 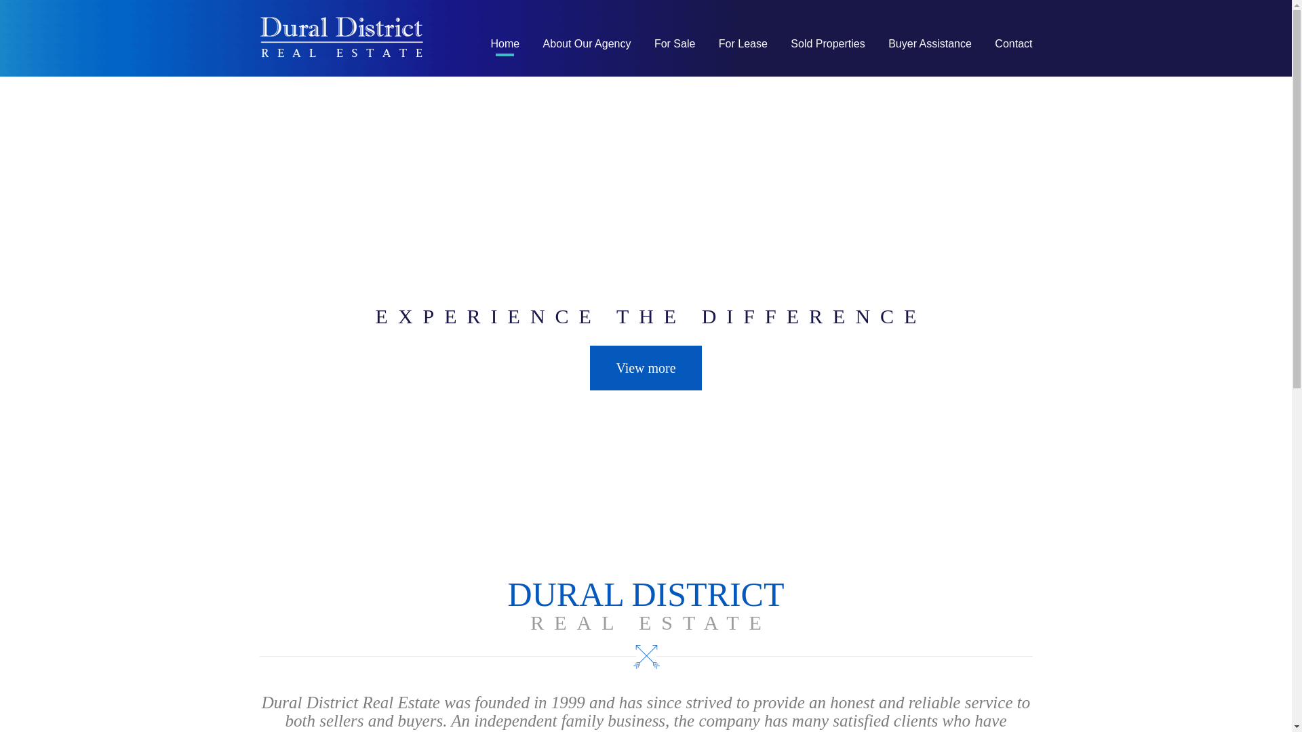 I want to click on Home, so click(x=505, y=44).